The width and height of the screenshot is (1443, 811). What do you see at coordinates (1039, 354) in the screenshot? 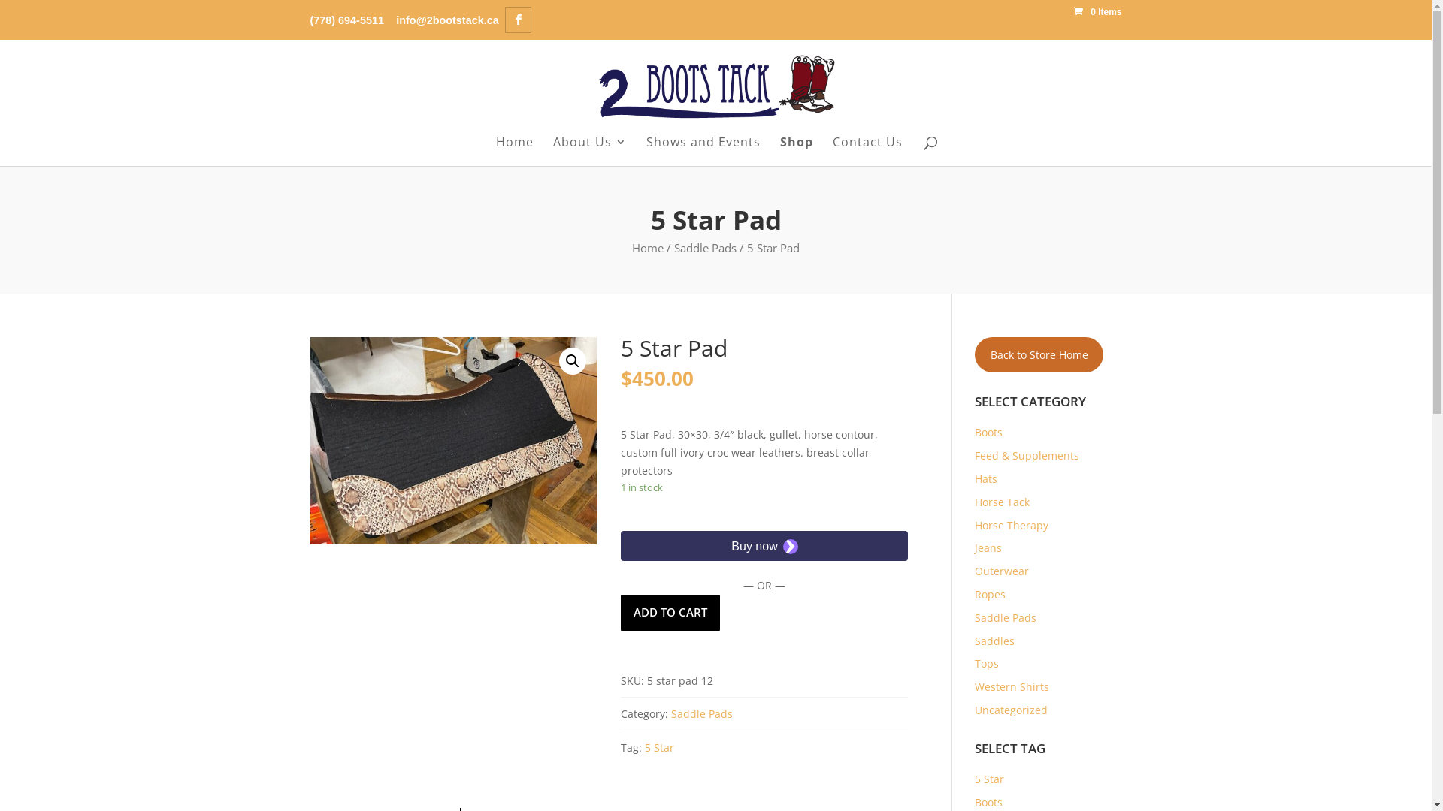
I see `Back to Store Home` at bounding box center [1039, 354].